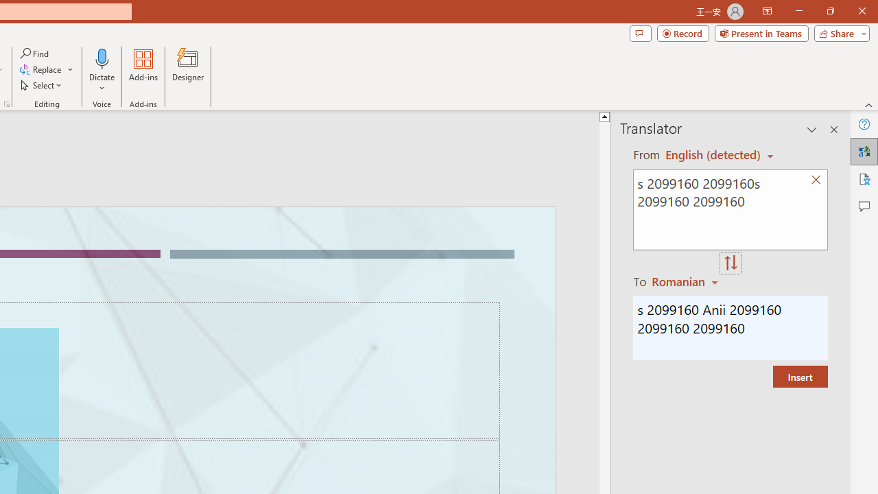 This screenshot has height=494, width=878. What do you see at coordinates (36, 54) in the screenshot?
I see `Find...` at bounding box center [36, 54].